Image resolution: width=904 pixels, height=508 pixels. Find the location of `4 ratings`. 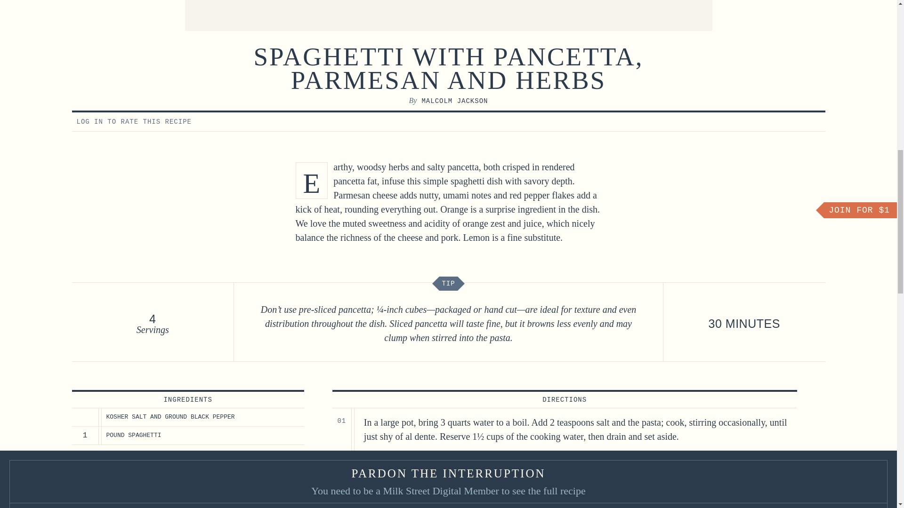

4 ratings is located at coordinates (776, 122).